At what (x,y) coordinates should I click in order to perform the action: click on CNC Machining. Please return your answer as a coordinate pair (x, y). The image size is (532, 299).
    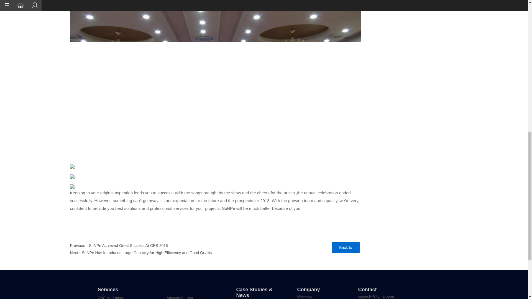
    Looking at the image, I should click on (125, 296).